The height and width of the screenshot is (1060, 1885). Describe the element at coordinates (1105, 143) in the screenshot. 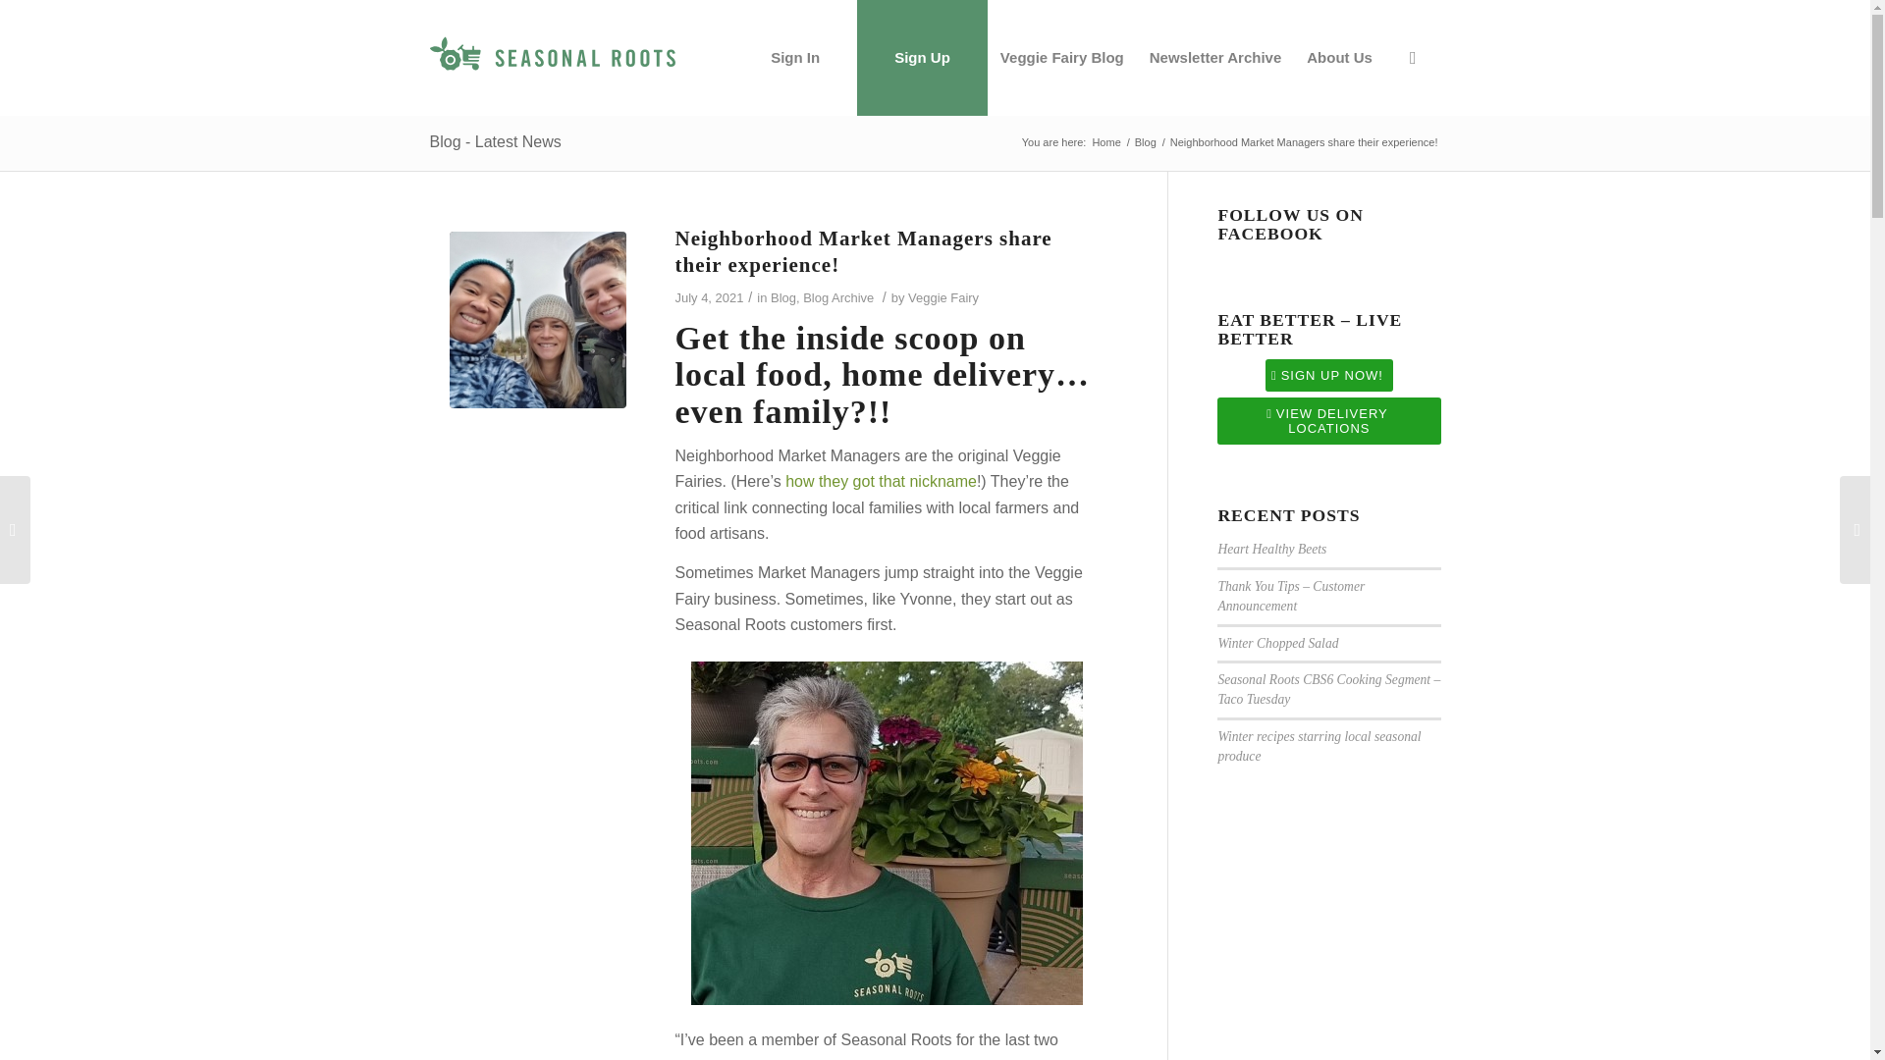

I see `The Veggie Fairy Team` at that location.